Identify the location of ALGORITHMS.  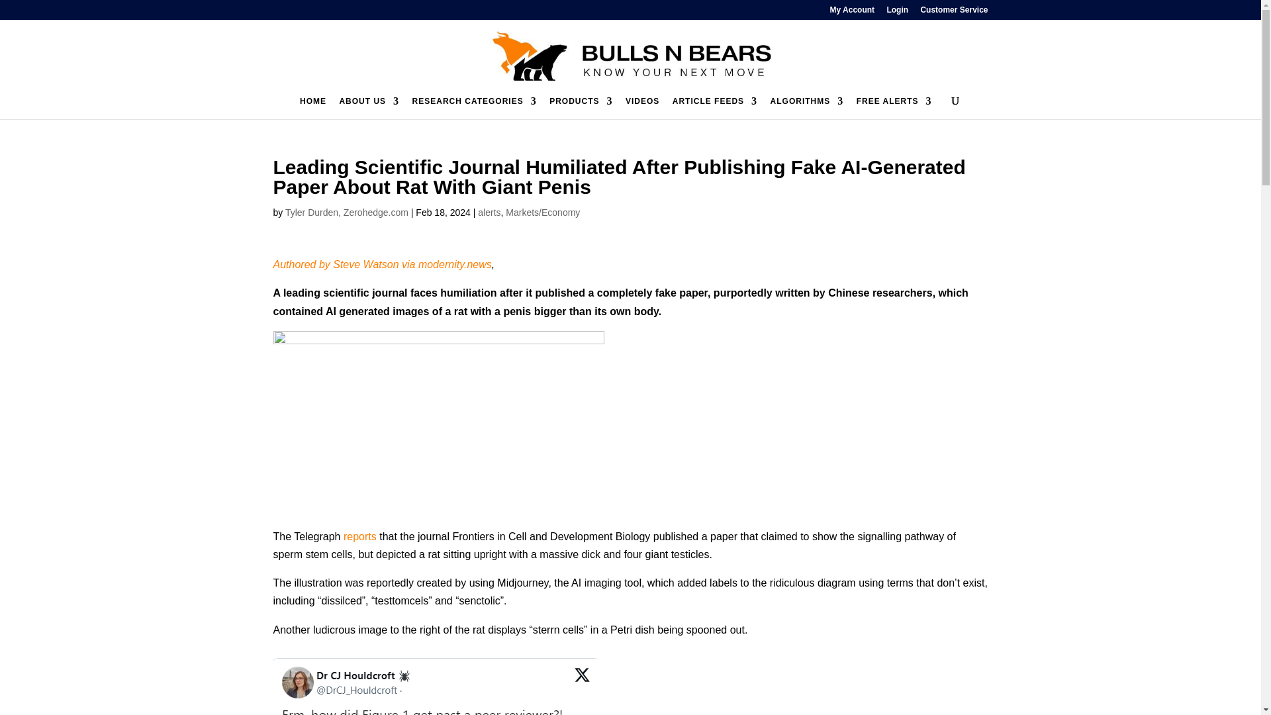
(806, 107).